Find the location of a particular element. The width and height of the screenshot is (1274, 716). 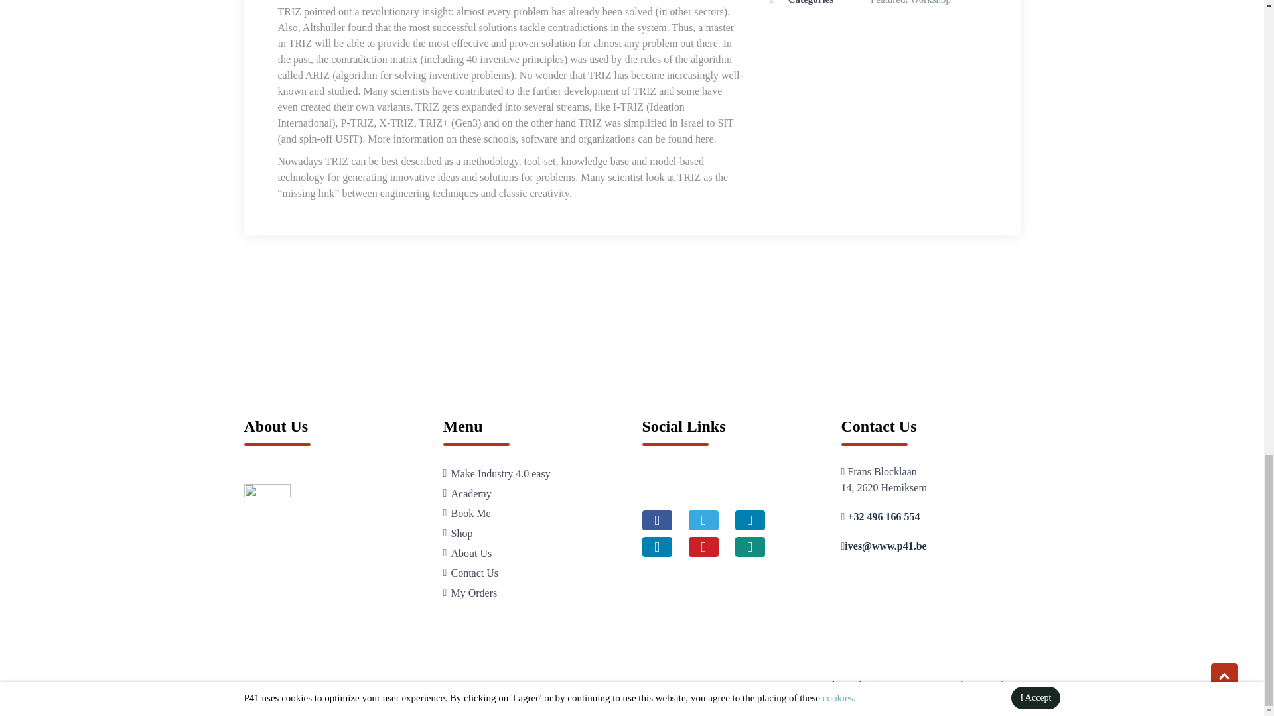

About Us is located at coordinates (471, 553).